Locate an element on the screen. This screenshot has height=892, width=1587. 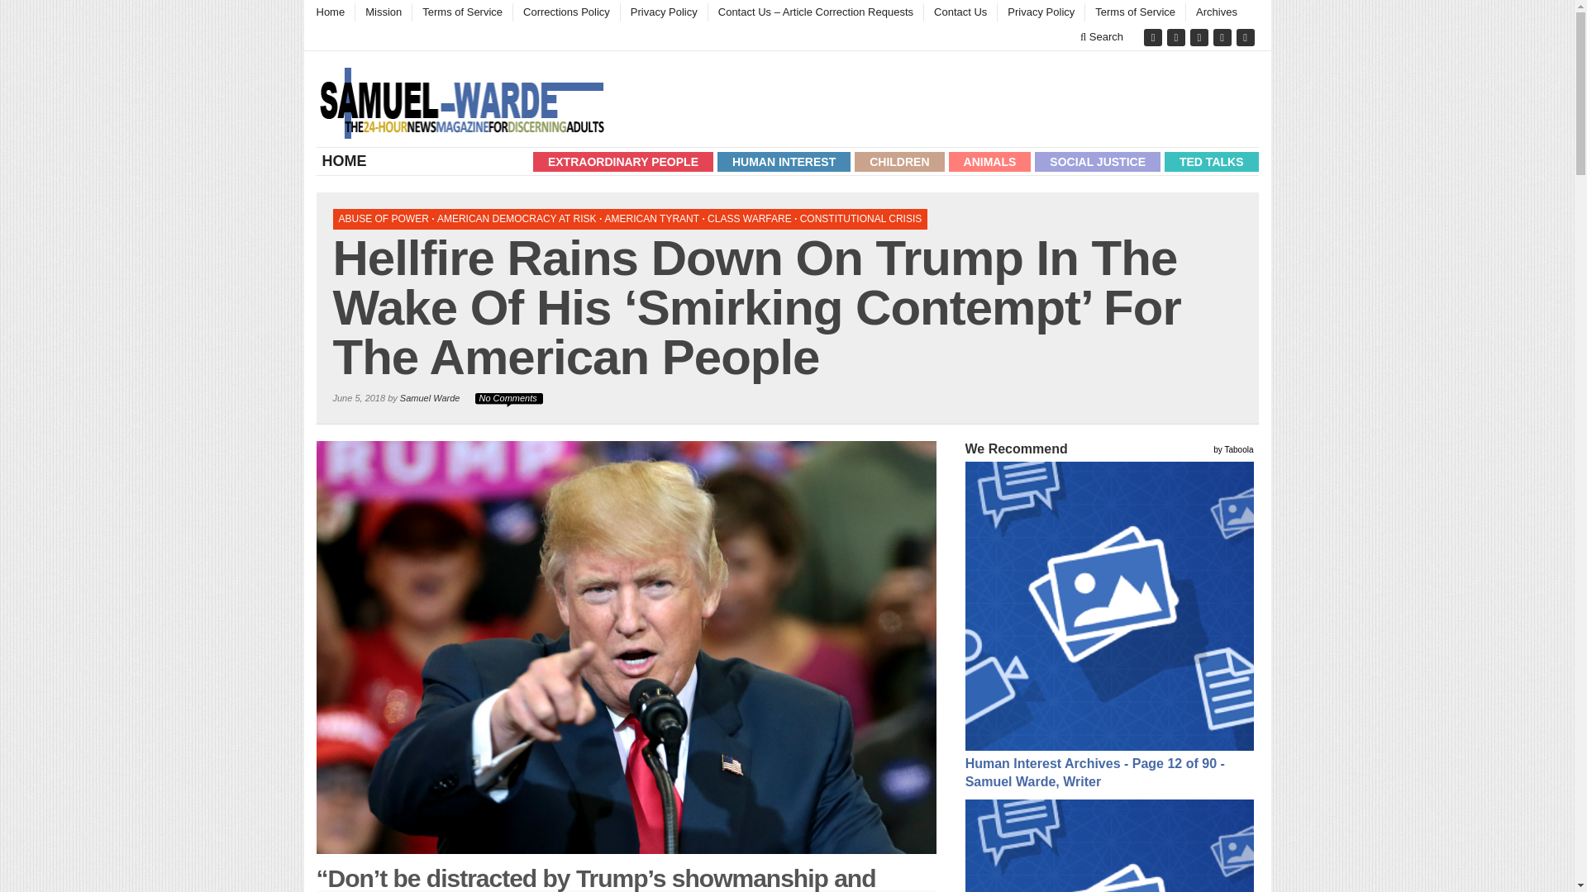
Samuel Warde, Writer is located at coordinates (465, 103).